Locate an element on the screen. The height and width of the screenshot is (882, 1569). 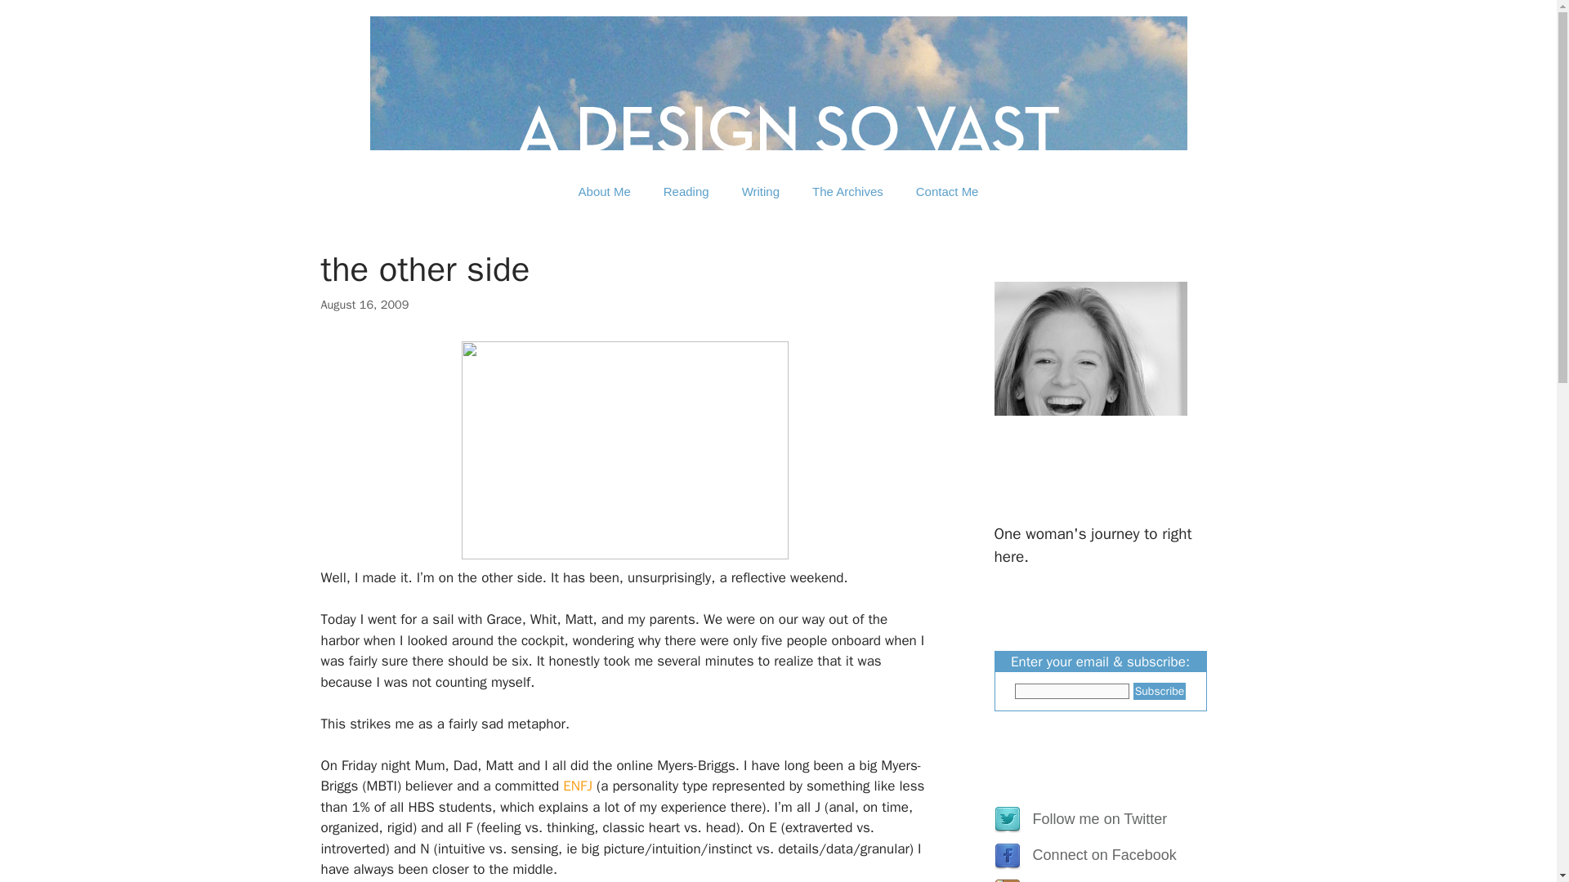
Writing is located at coordinates (760, 191).